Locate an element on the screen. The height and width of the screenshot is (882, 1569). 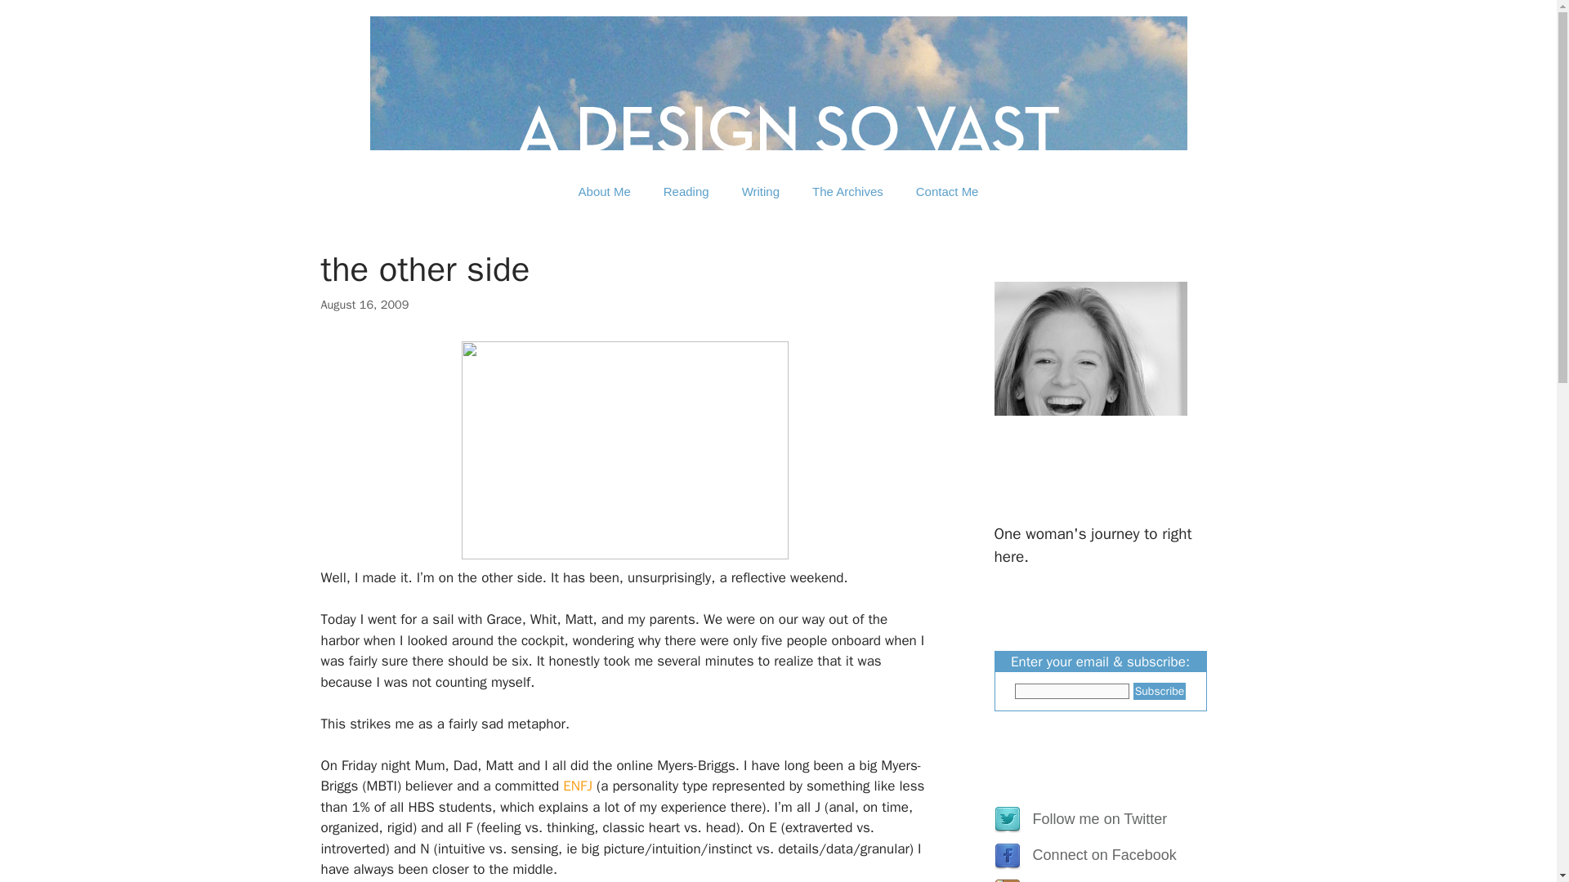
Writing is located at coordinates (760, 191).